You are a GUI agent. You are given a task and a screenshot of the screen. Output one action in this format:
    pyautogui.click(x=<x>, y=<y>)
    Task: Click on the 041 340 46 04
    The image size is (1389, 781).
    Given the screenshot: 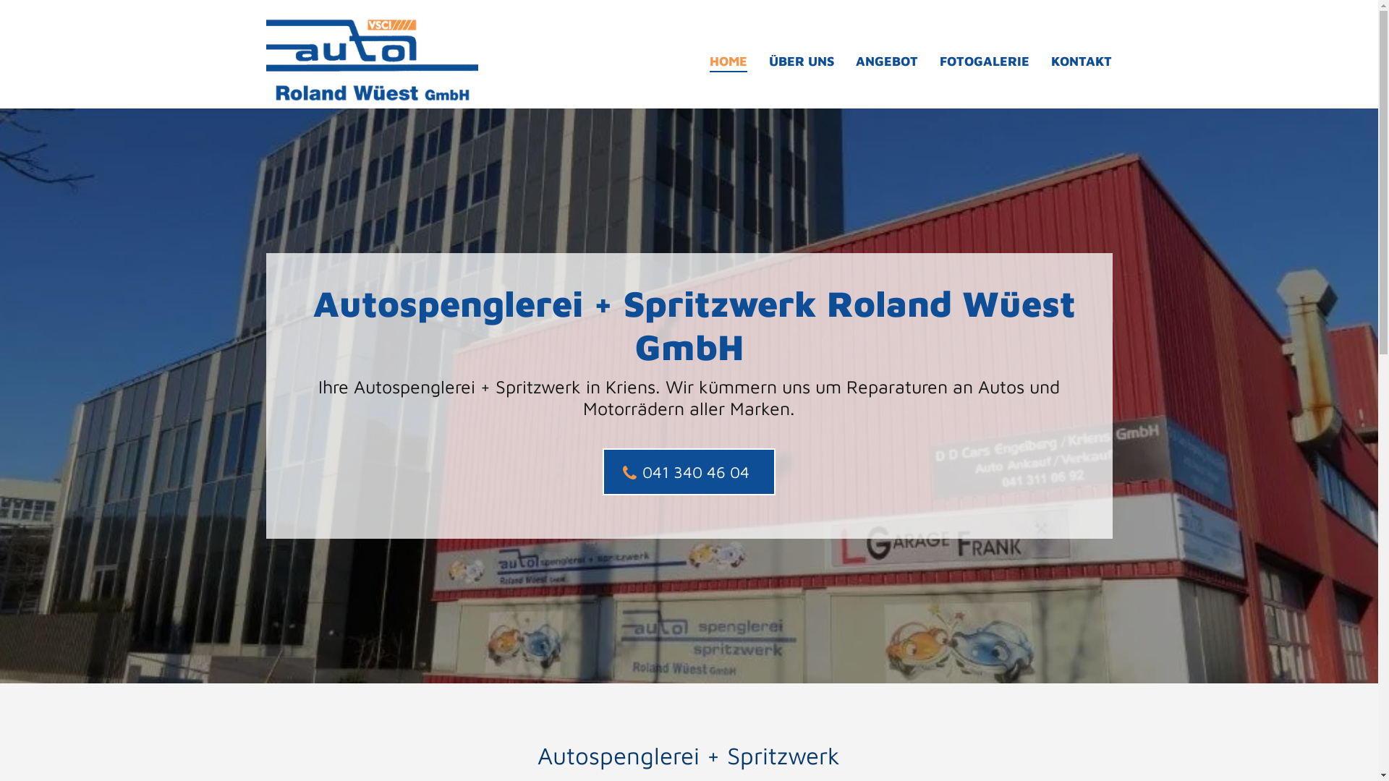 What is the action you would take?
    pyautogui.click(x=689, y=471)
    